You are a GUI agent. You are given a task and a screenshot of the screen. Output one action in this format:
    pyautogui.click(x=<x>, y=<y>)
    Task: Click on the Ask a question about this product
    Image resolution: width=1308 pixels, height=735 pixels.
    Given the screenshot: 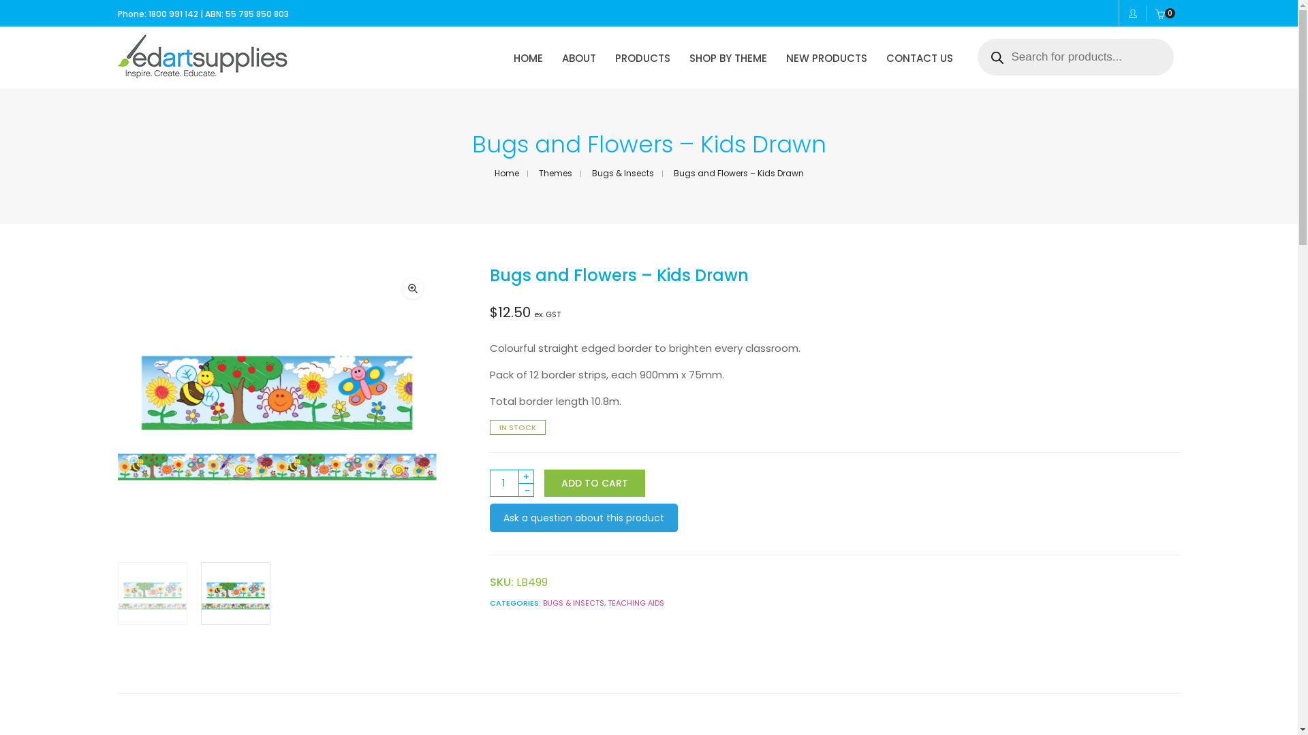 What is the action you would take?
    pyautogui.click(x=583, y=518)
    